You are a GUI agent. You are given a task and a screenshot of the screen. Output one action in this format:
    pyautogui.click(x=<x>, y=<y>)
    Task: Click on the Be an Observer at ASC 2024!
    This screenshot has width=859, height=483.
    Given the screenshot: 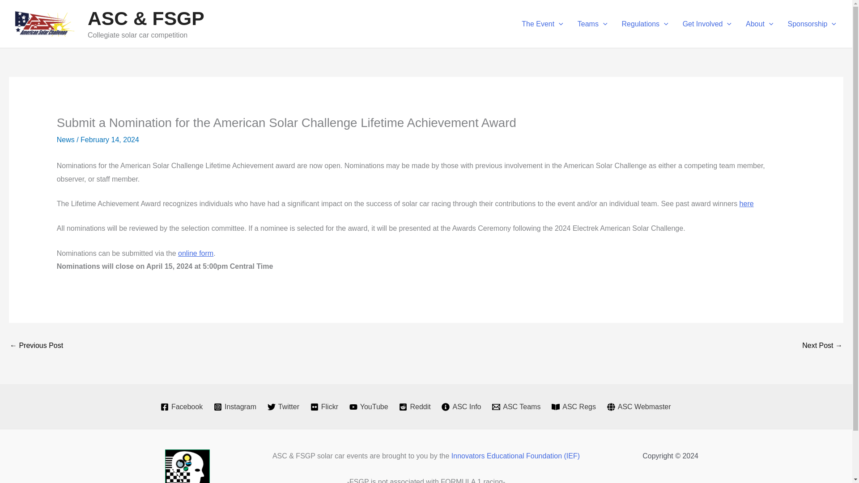 What is the action you would take?
    pyautogui.click(x=36, y=346)
    